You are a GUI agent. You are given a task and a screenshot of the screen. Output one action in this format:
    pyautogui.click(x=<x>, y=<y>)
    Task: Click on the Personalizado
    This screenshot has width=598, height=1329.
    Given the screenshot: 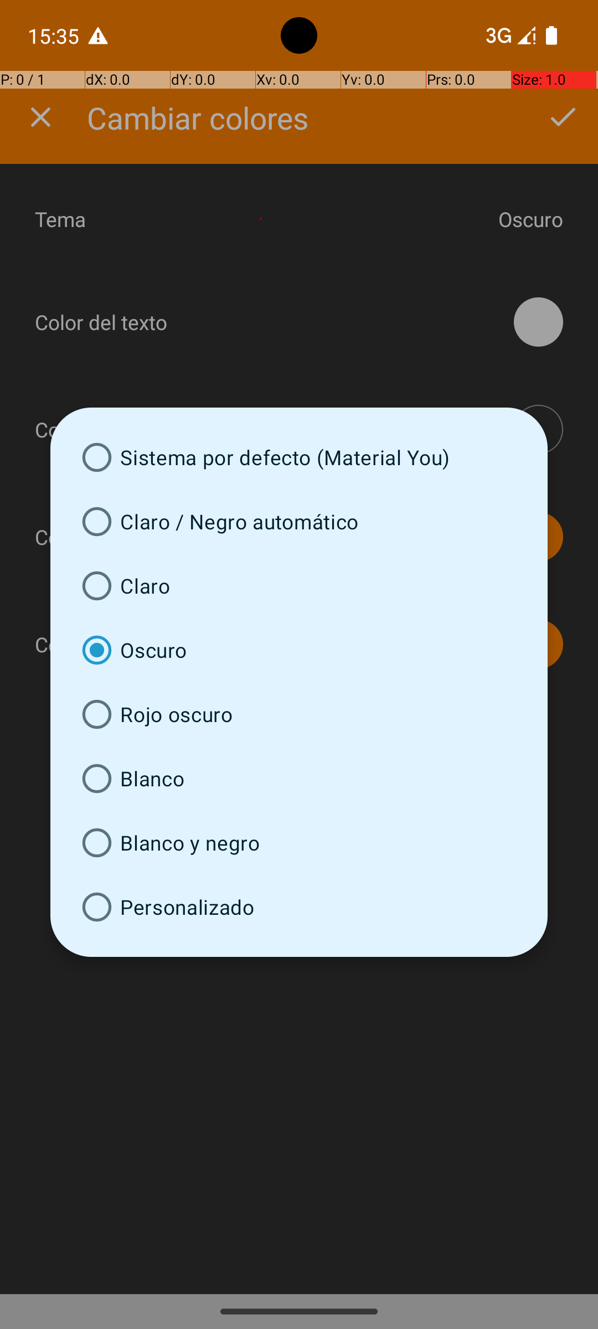 What is the action you would take?
    pyautogui.click(x=299, y=907)
    